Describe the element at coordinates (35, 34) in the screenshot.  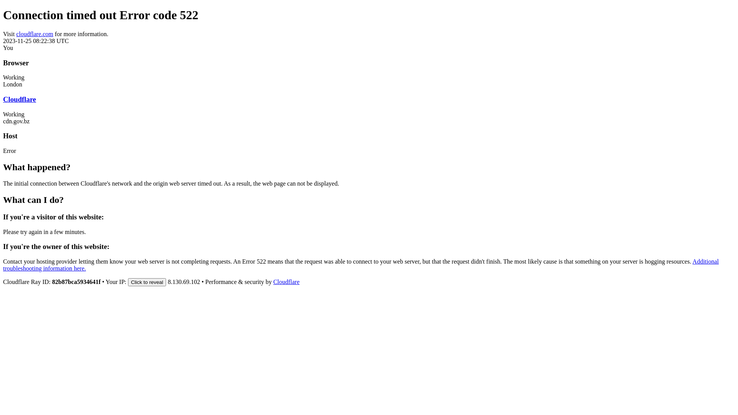
I see `cloudflare.com` at that location.